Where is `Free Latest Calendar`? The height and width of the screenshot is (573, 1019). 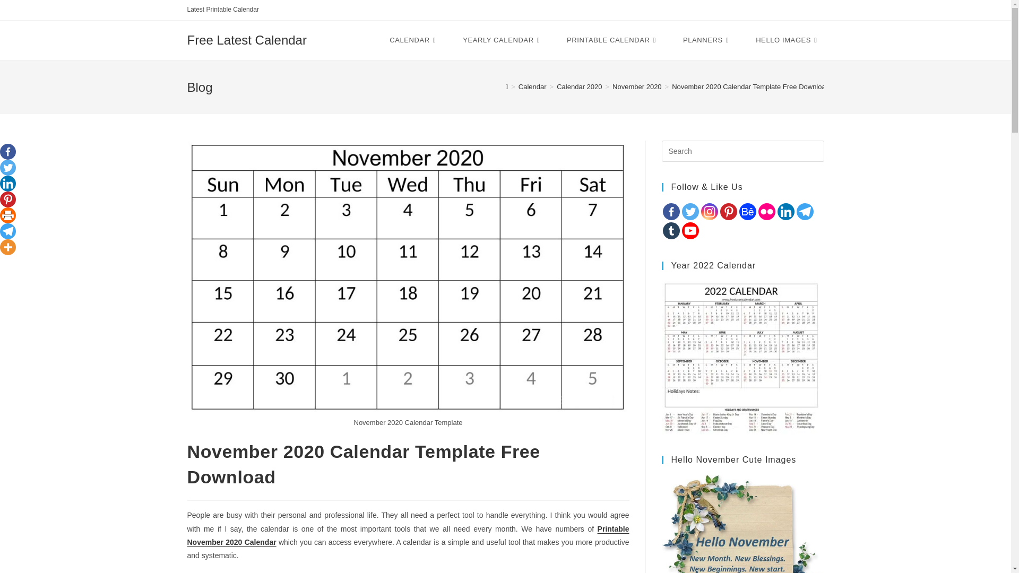 Free Latest Calendar is located at coordinates (246, 39).